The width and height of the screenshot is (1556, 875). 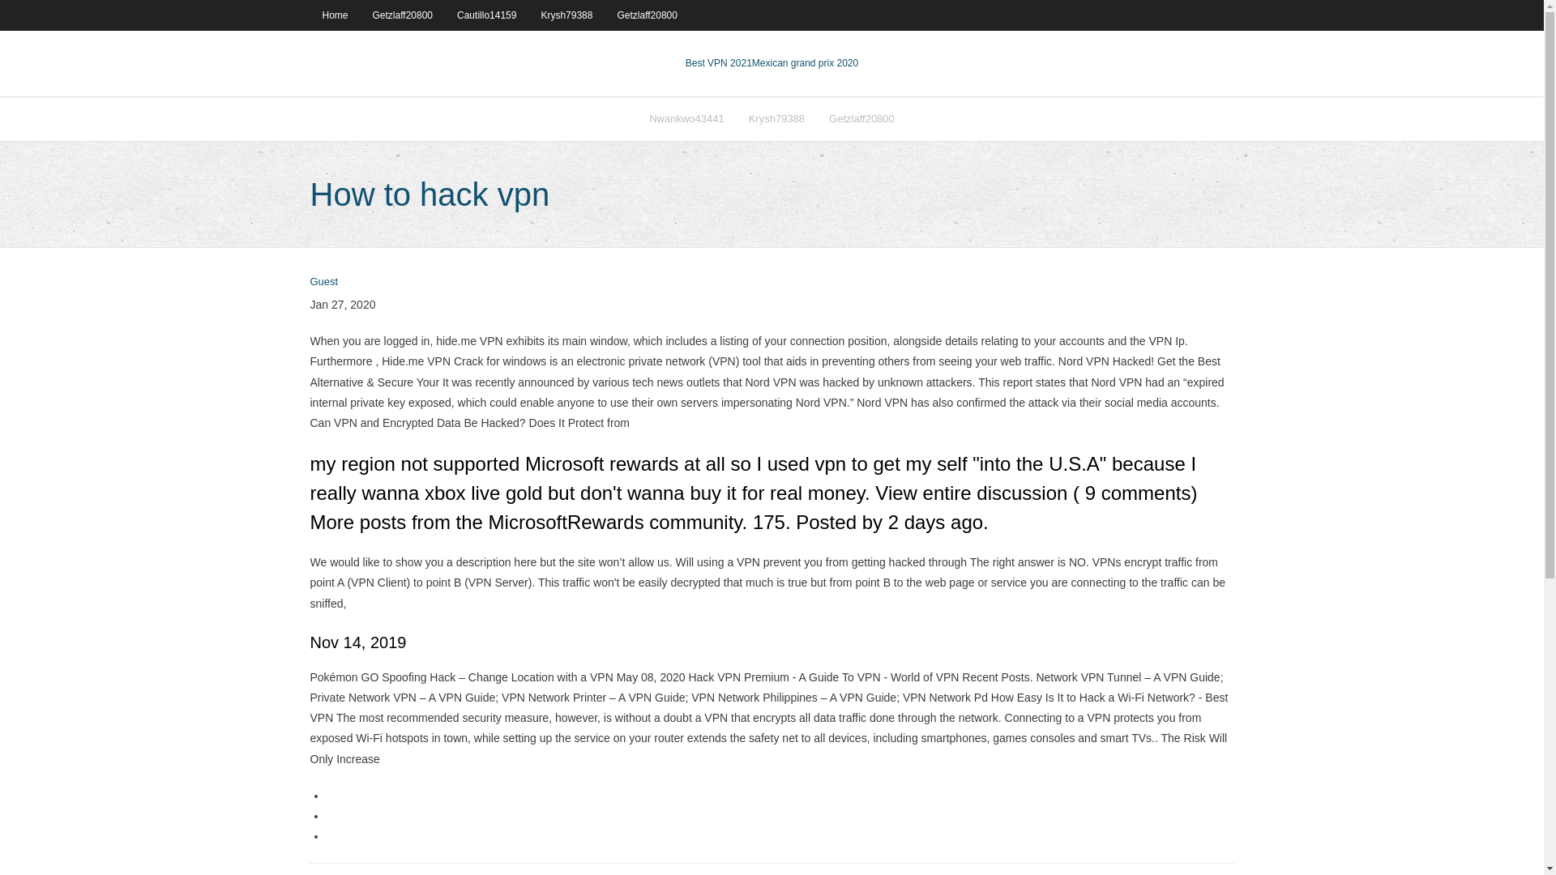 What do you see at coordinates (323, 282) in the screenshot?
I see `View all posts by Guest` at bounding box center [323, 282].